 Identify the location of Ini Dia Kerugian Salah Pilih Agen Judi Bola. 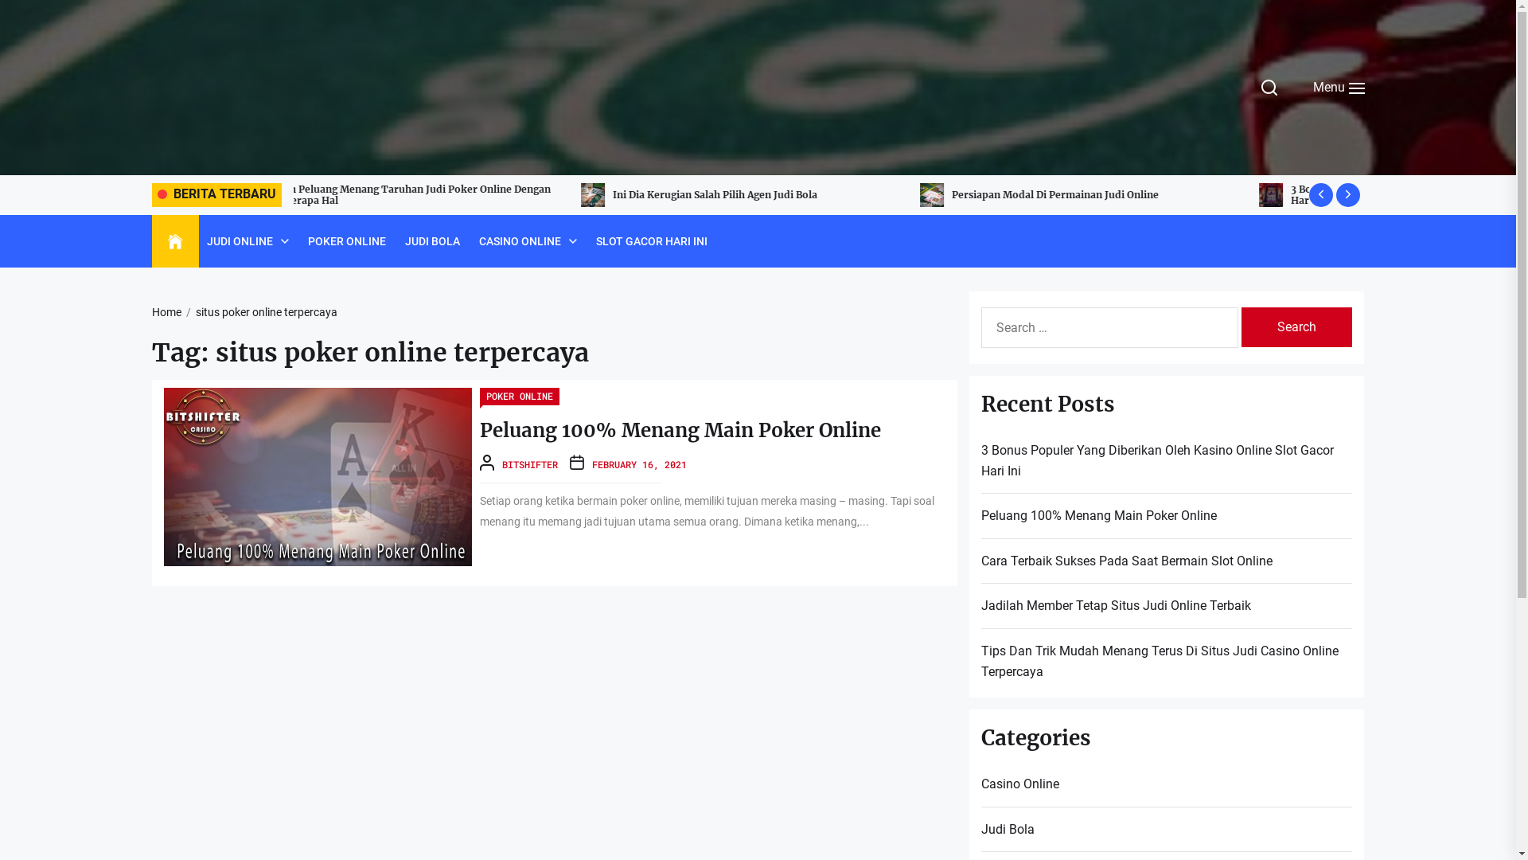
(1106, 194).